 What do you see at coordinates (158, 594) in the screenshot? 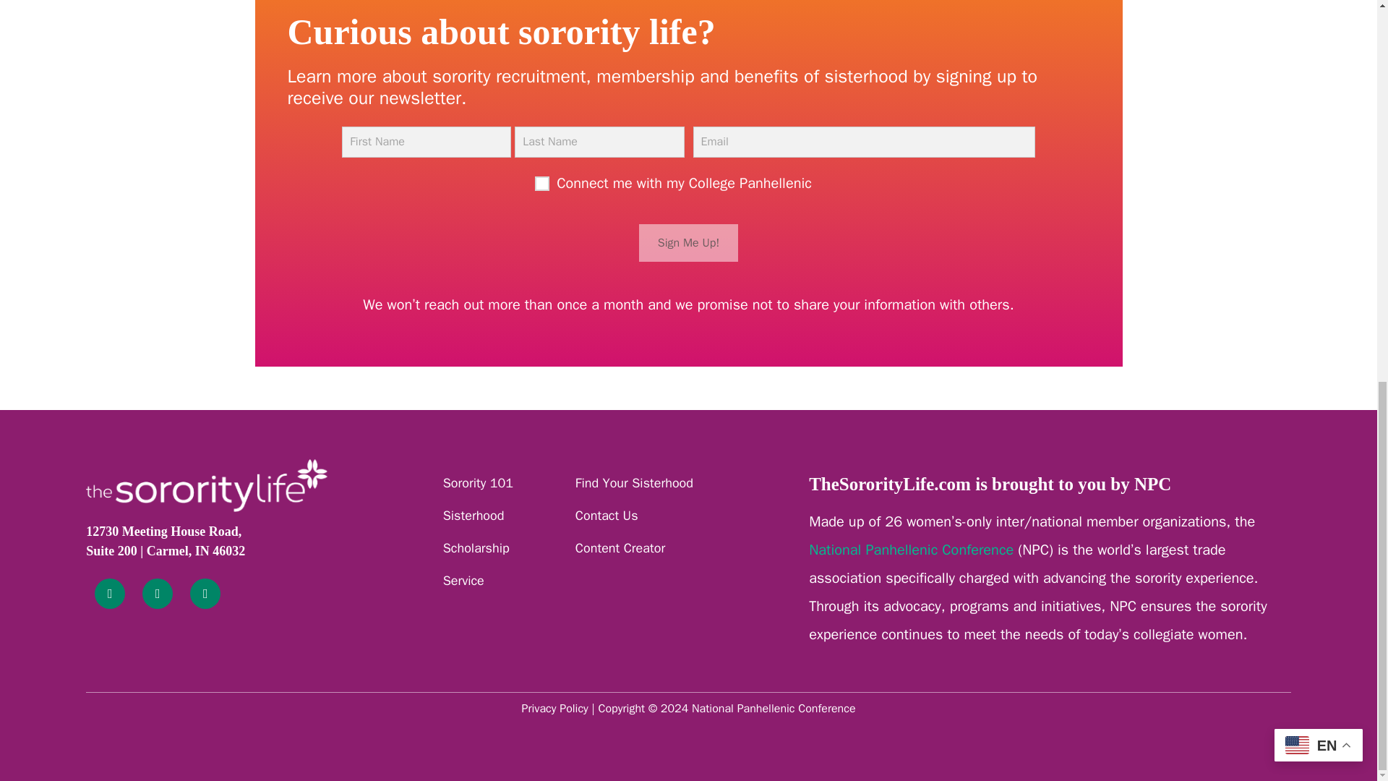
I see `Link to Instagram profile.` at bounding box center [158, 594].